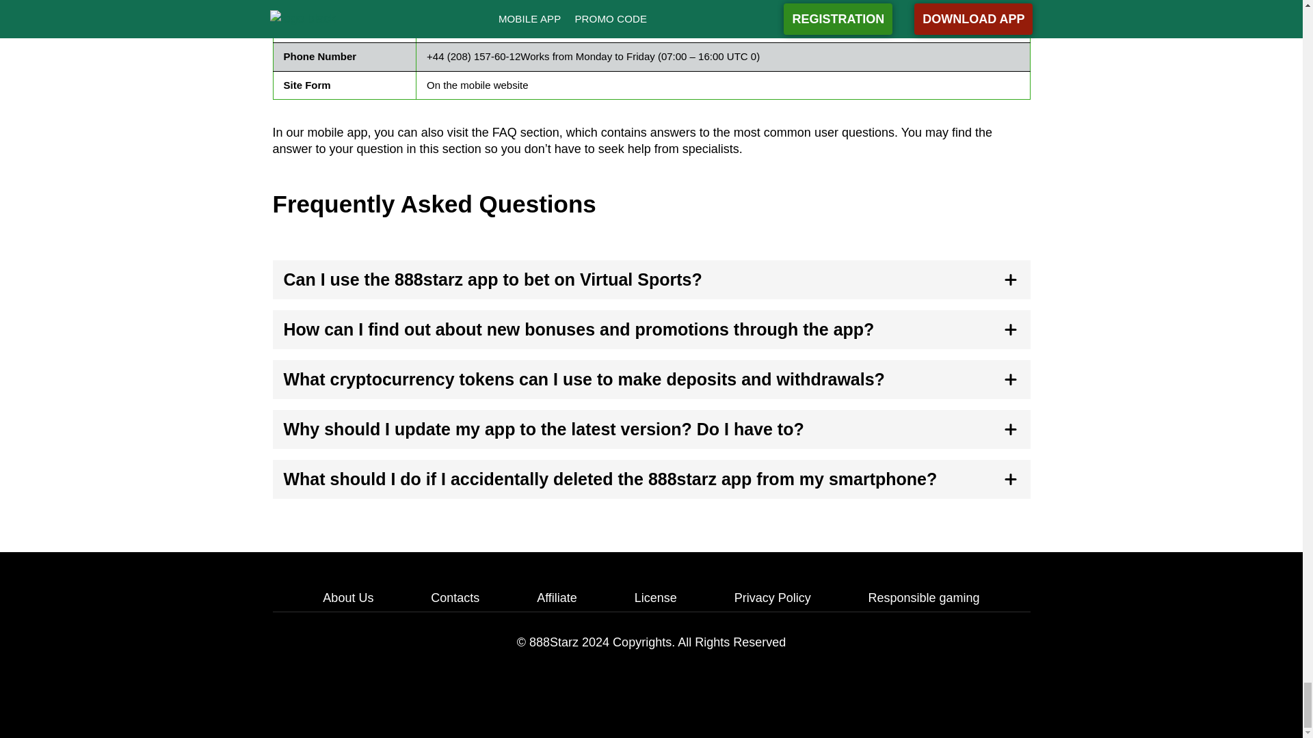  I want to click on Privacy Policy, so click(773, 597).